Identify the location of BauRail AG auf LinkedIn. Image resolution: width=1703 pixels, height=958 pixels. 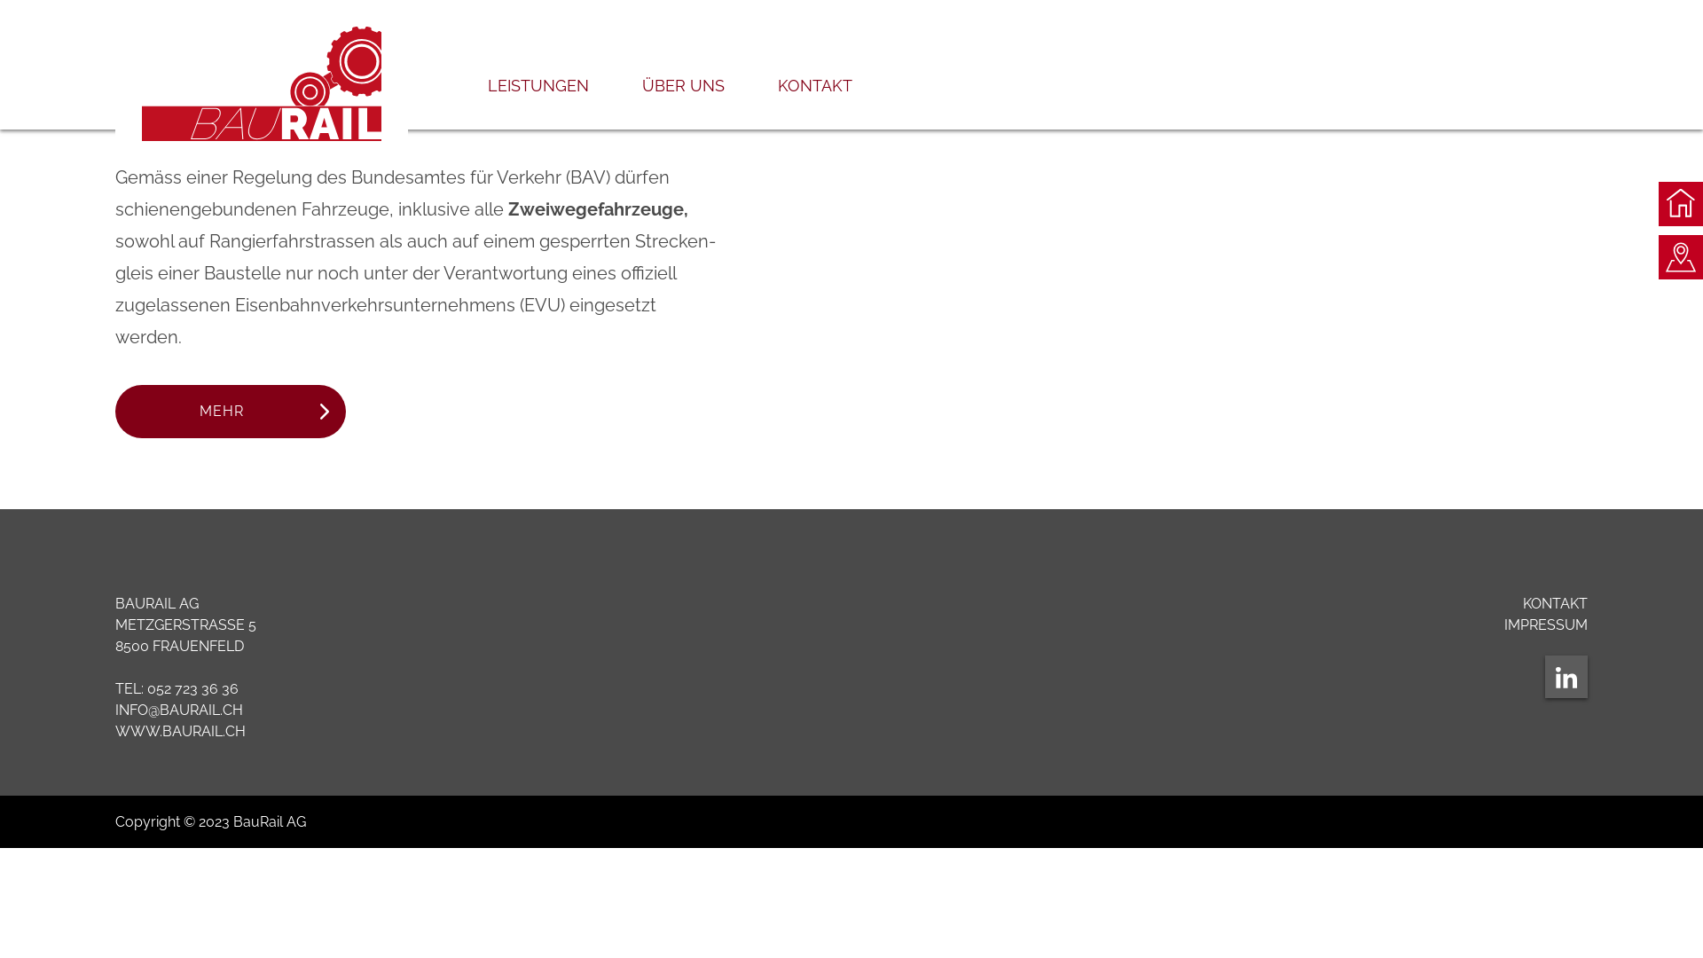
(1566, 677).